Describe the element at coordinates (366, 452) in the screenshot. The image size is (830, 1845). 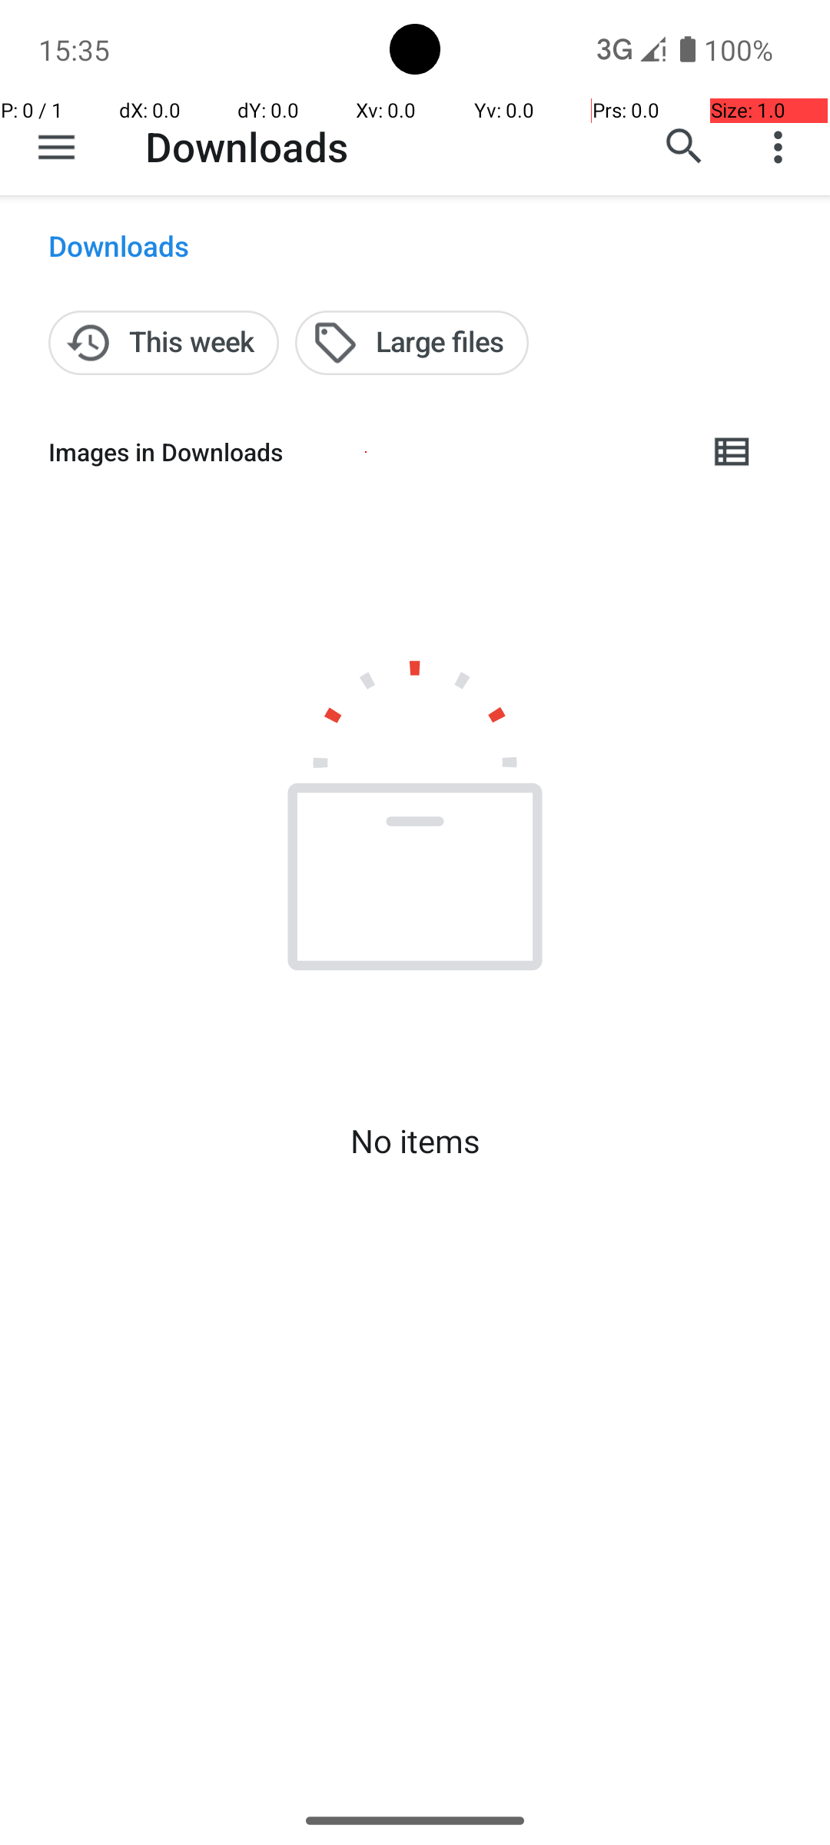
I see `Images in Downloads` at that location.